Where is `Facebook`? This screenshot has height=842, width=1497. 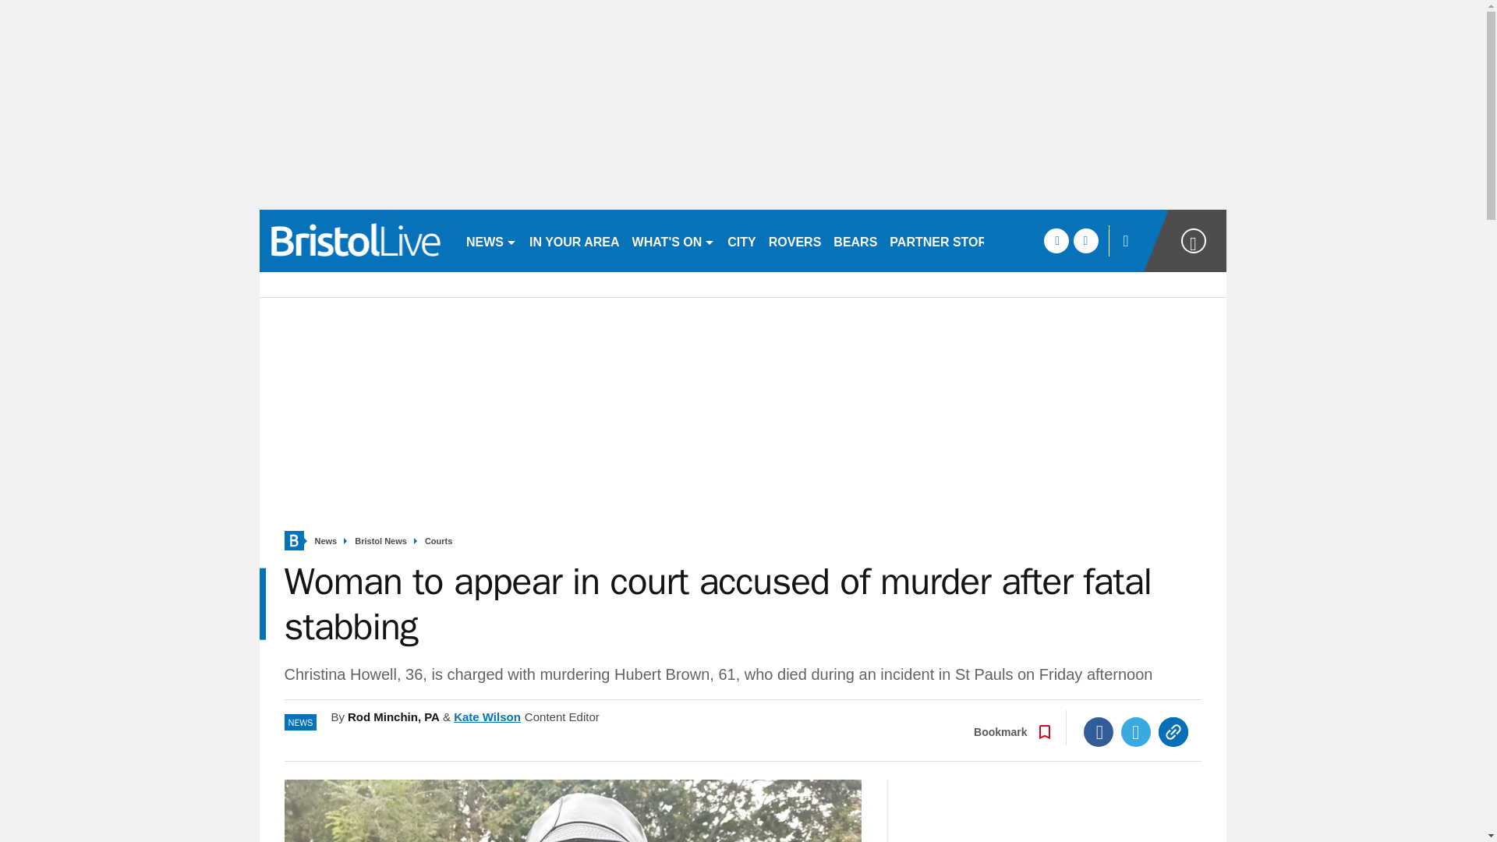
Facebook is located at coordinates (1099, 731).